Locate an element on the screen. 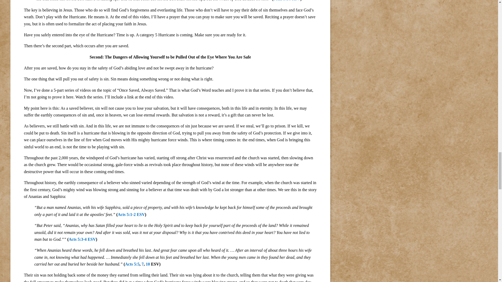 This screenshot has width=502, height=282. 10 is located at coordinates (148, 264).